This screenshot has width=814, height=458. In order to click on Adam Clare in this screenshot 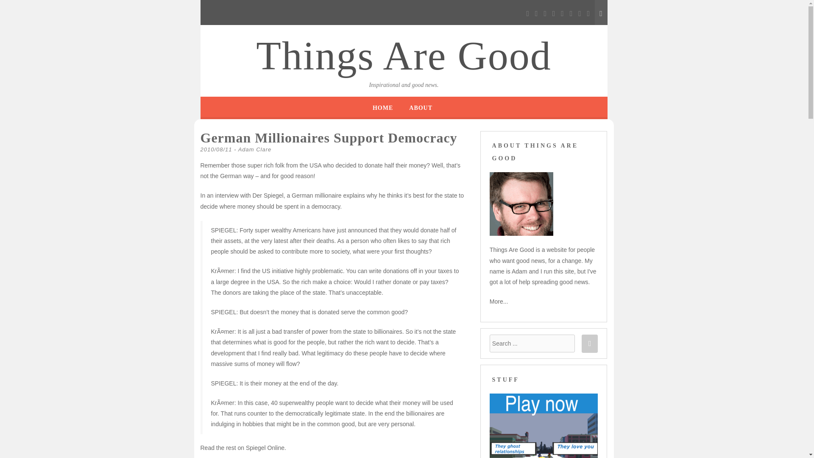, I will do `click(255, 149)`.